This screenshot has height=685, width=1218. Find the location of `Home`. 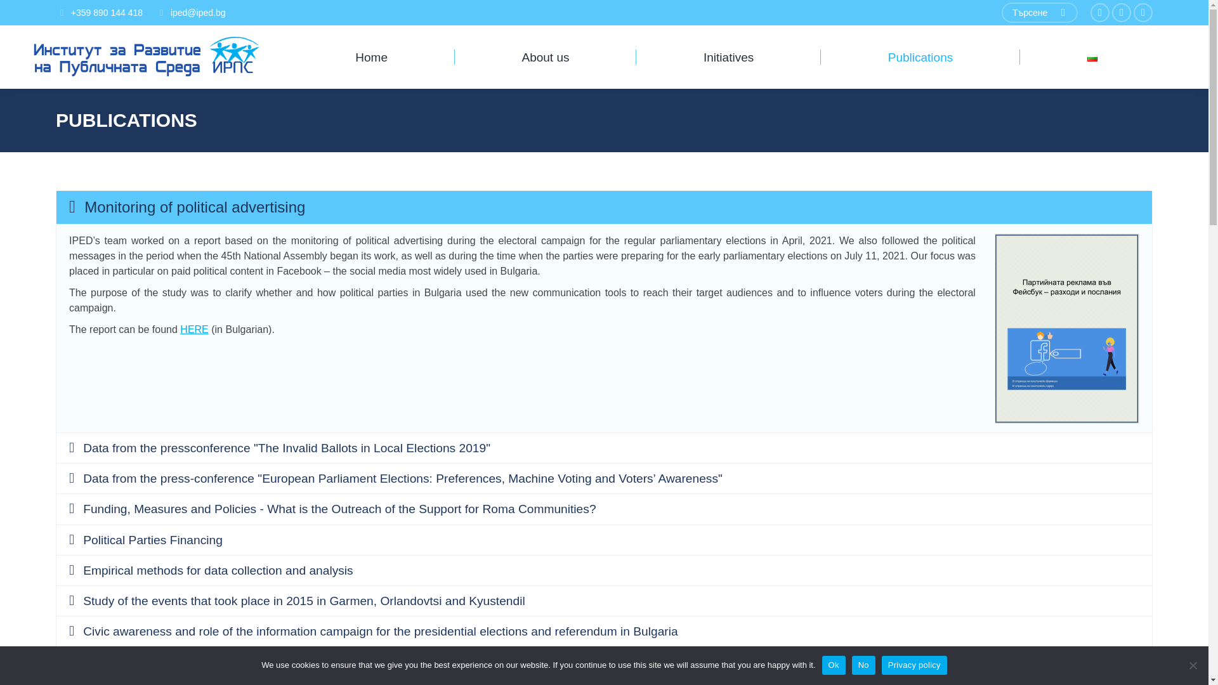

Home is located at coordinates (372, 57).